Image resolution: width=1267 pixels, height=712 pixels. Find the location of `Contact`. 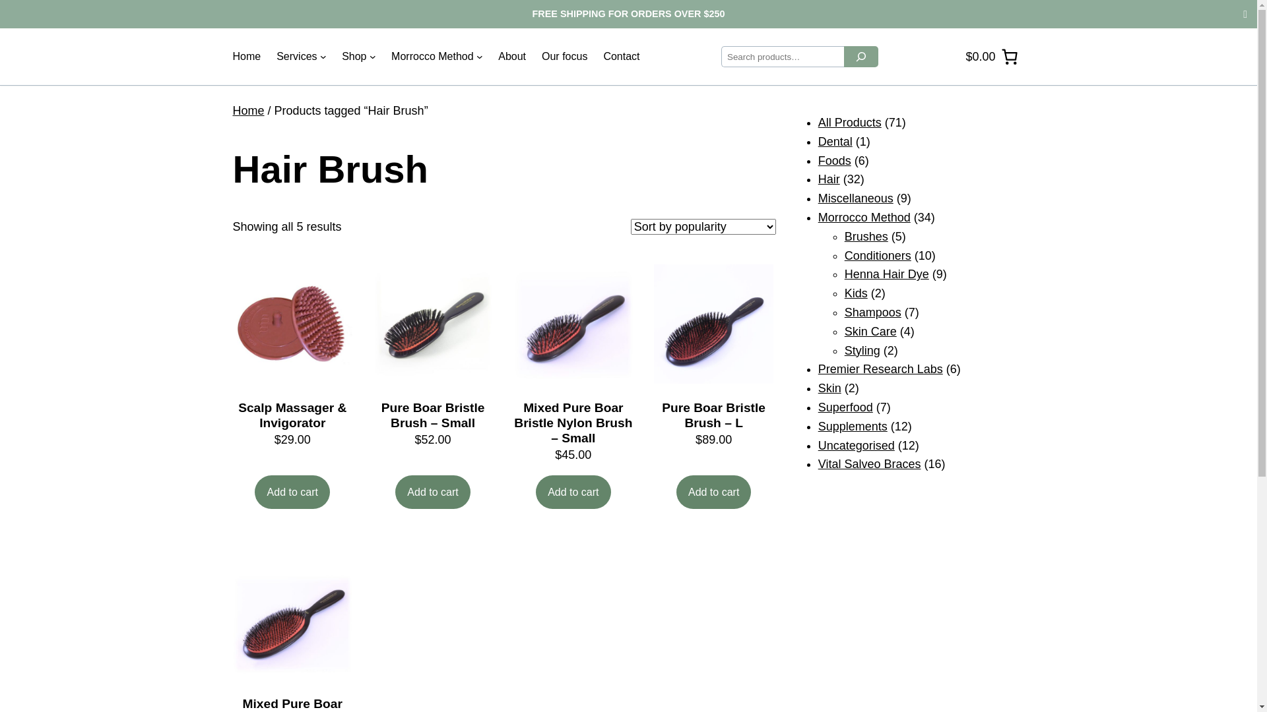

Contact is located at coordinates (621, 57).